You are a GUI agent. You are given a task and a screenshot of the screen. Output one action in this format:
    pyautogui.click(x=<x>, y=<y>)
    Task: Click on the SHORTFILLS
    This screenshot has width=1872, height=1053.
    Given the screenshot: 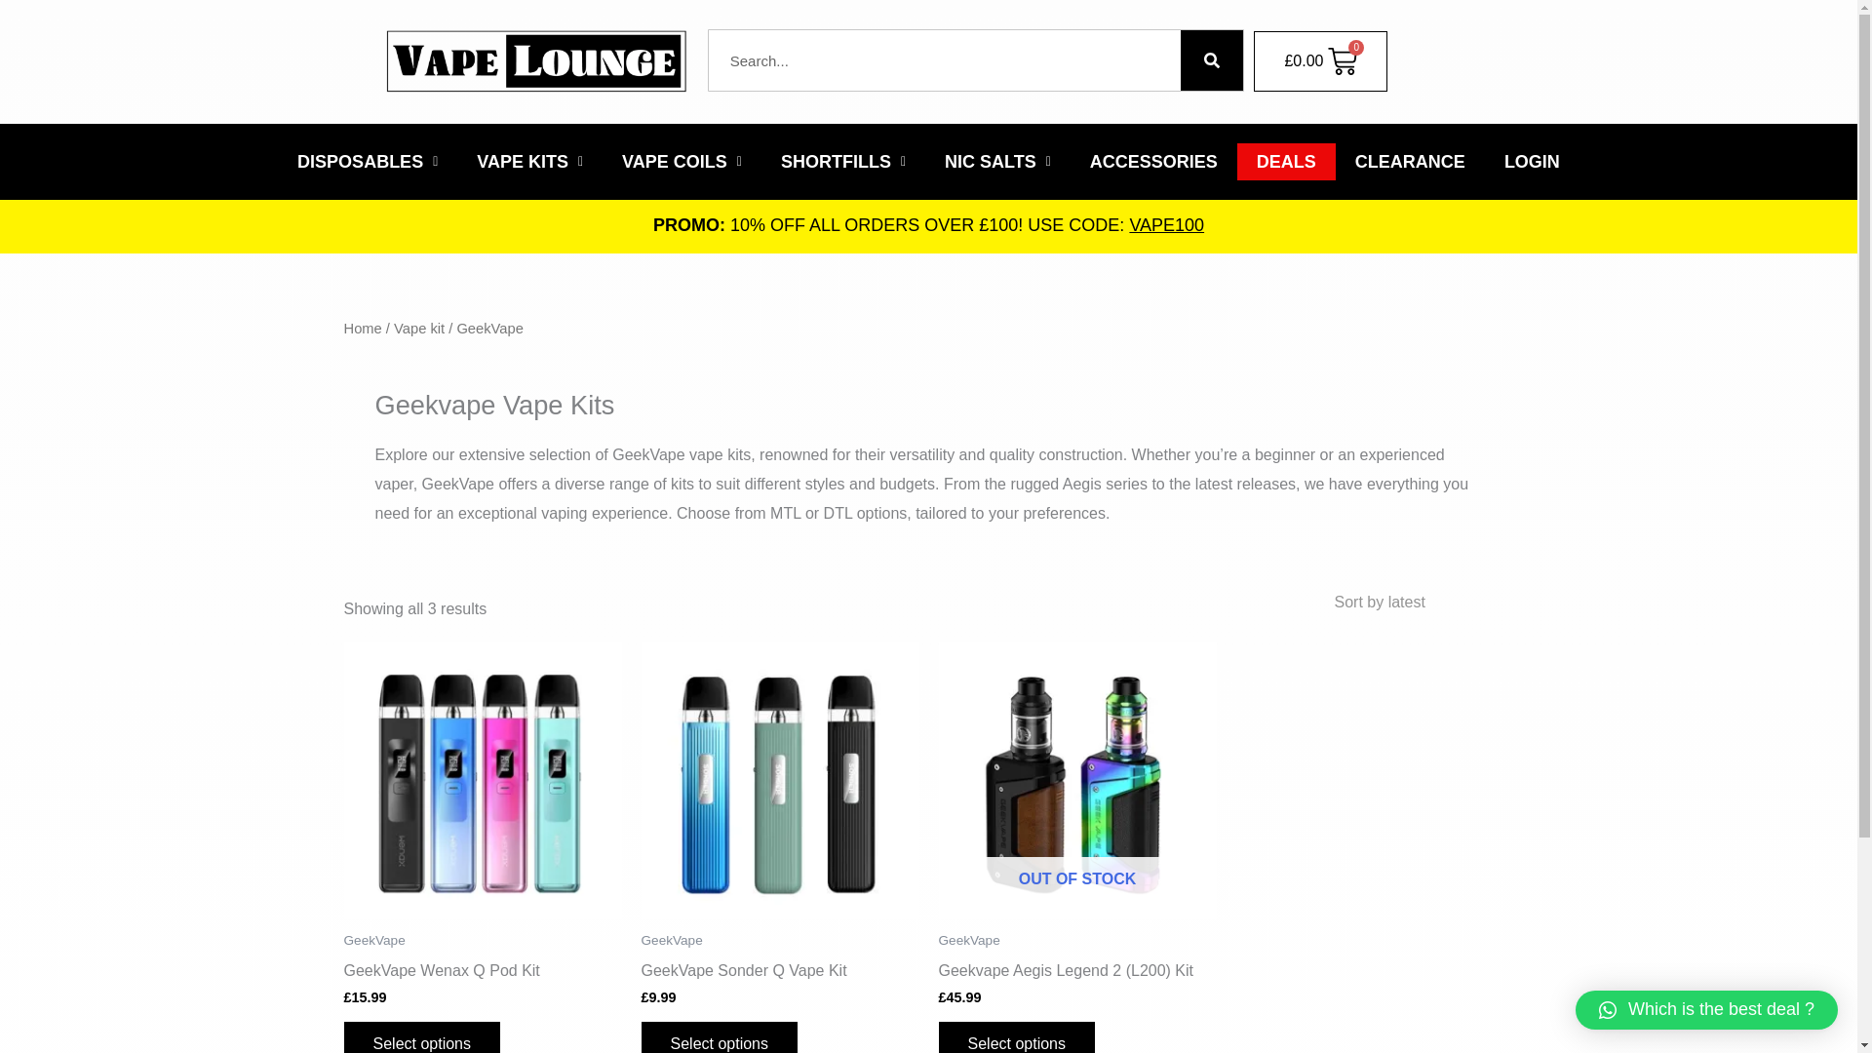 What is the action you would take?
    pyautogui.click(x=842, y=161)
    